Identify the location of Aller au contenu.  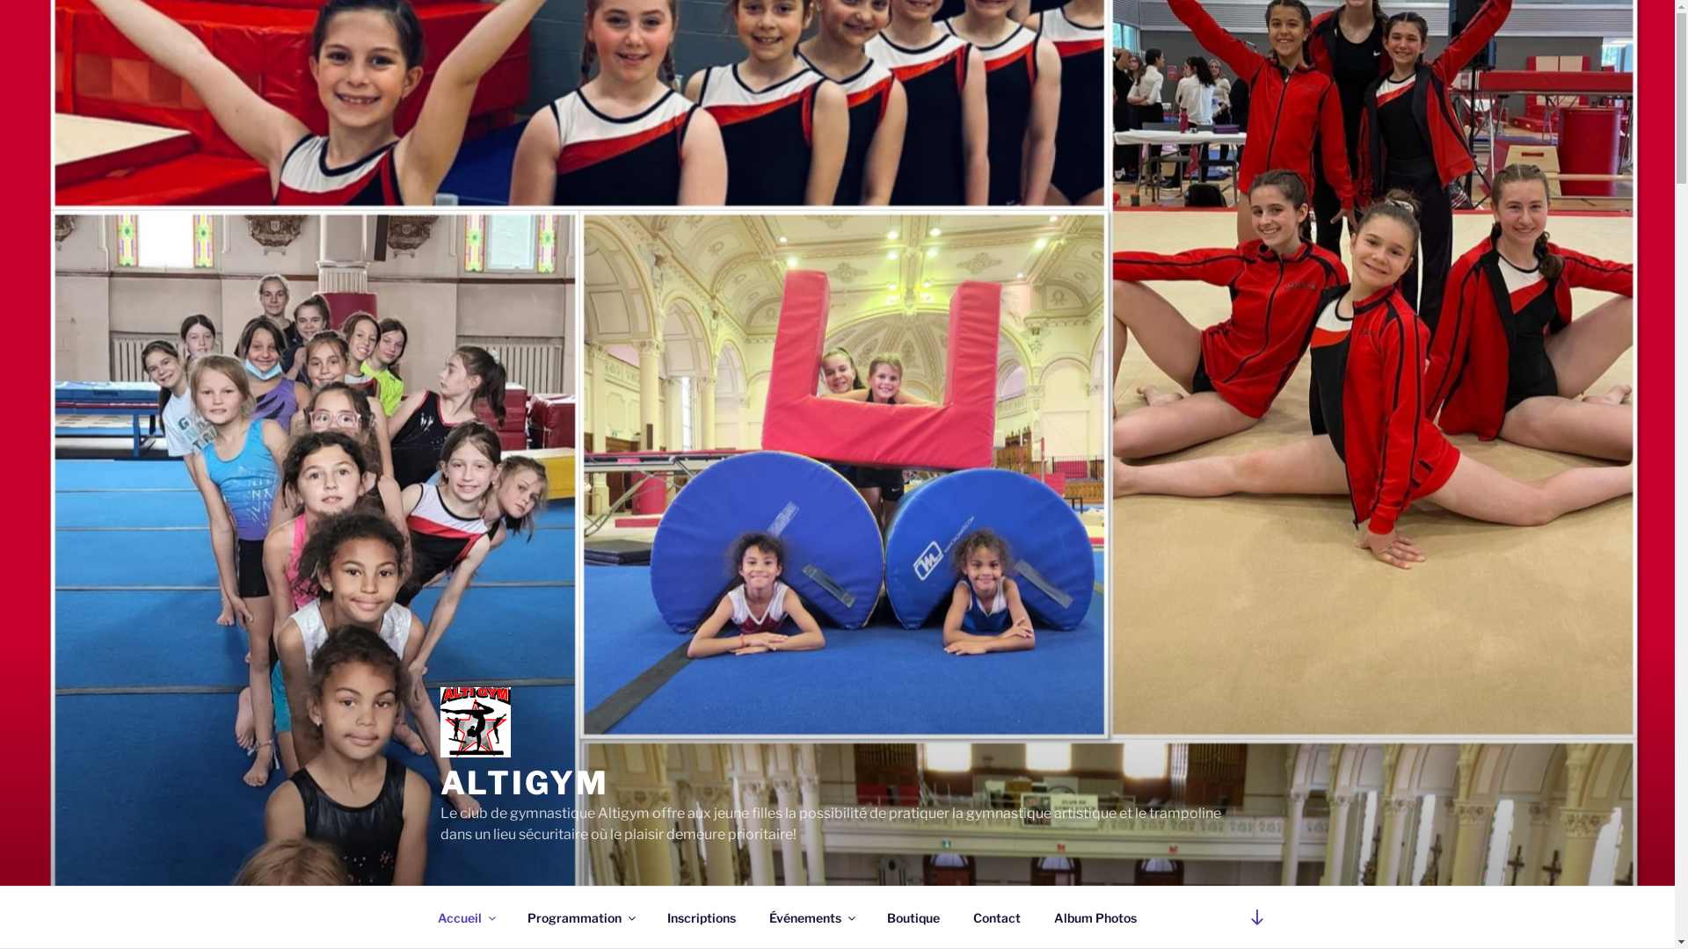
(0, 0).